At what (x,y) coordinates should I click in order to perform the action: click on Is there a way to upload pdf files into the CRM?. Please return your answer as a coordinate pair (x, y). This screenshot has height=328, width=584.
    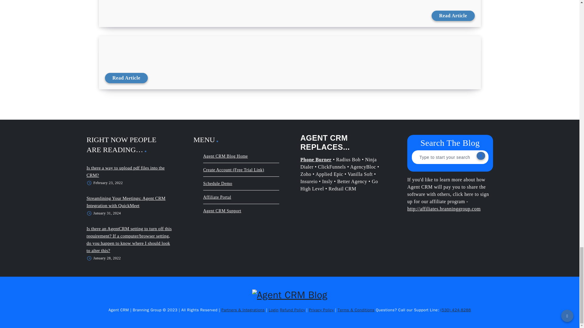
    Looking at the image, I should click on (125, 172).